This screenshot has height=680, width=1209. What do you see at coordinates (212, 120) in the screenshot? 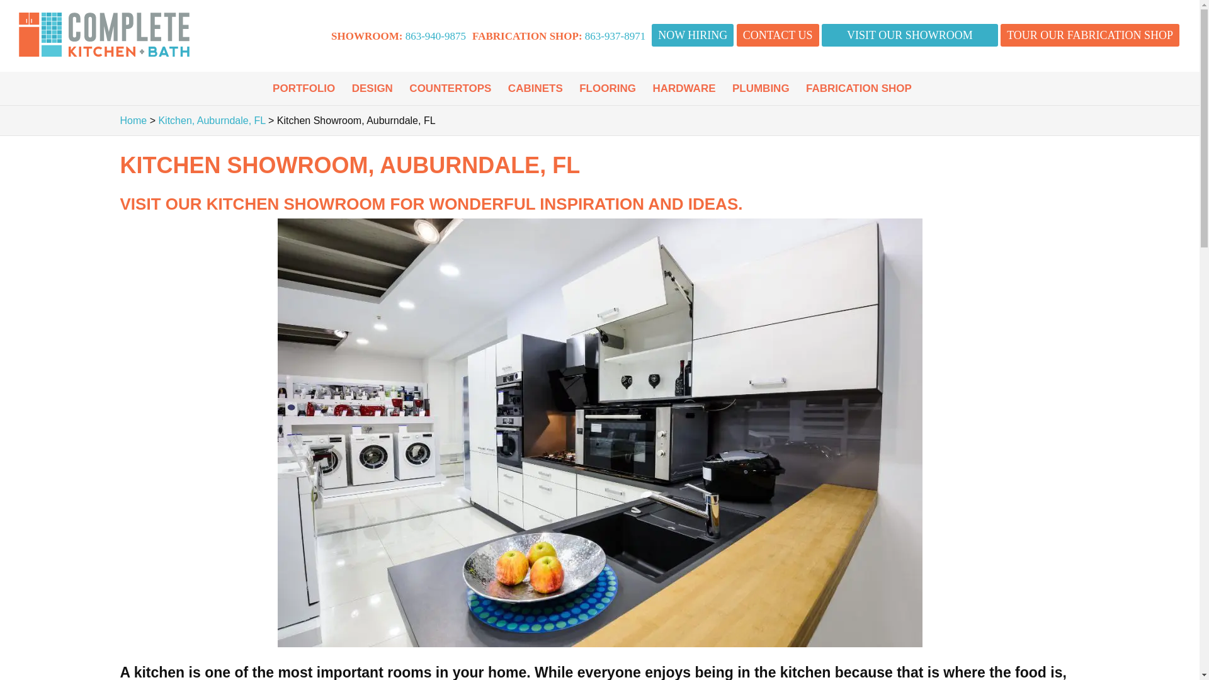
I see `Go to Kitchen, Auburndale, FL.` at bounding box center [212, 120].